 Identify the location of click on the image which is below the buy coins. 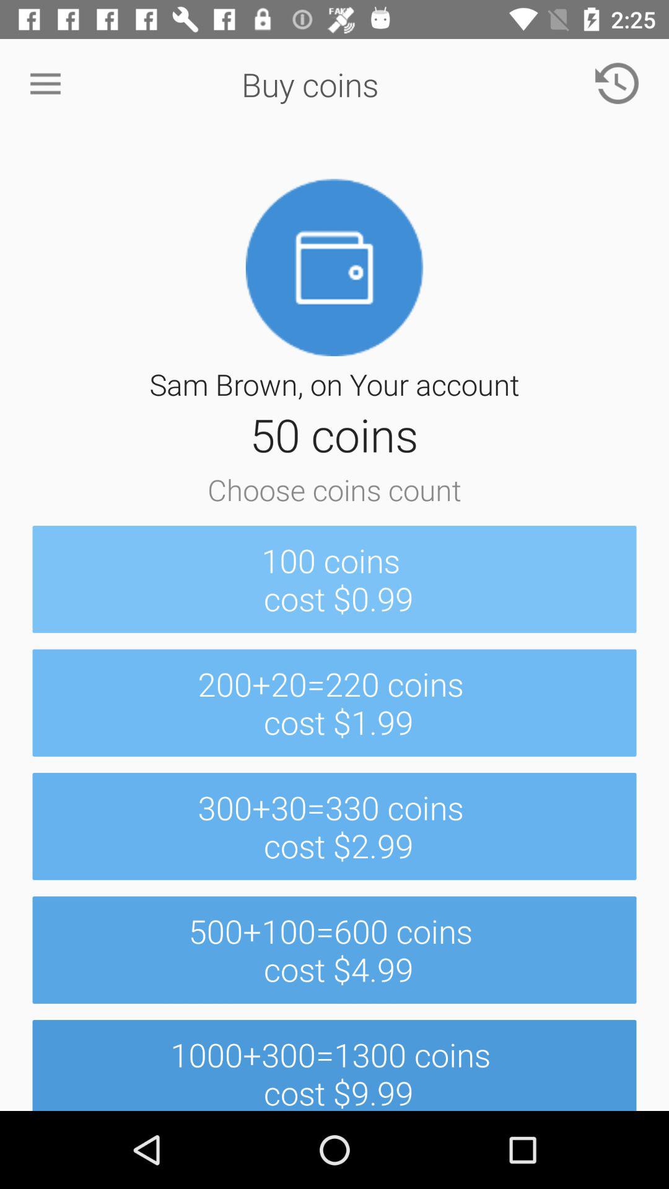
(334, 268).